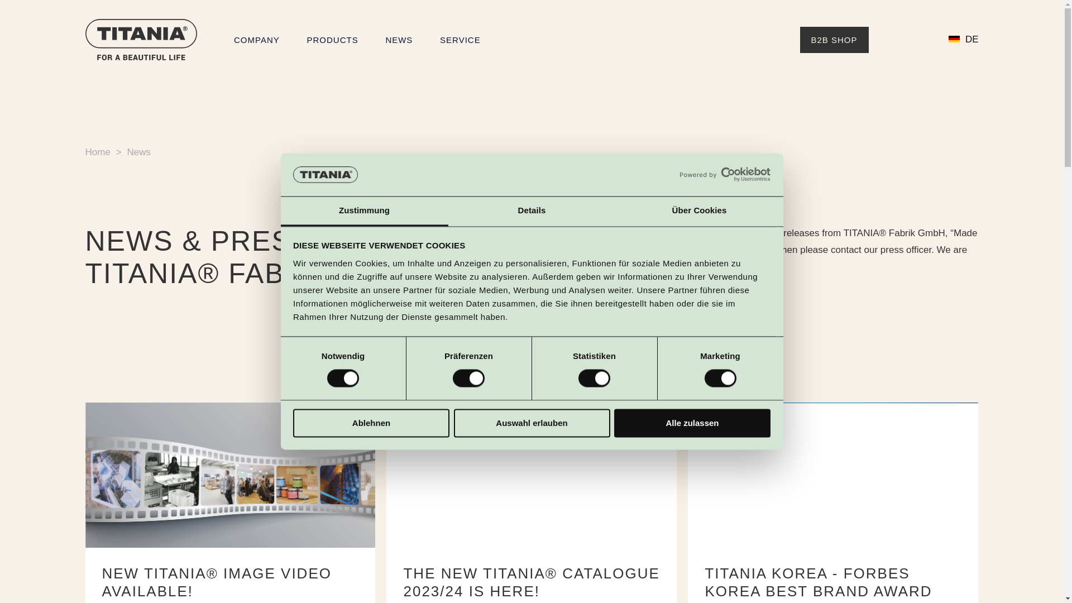 The width and height of the screenshot is (1072, 603). What do you see at coordinates (257, 39) in the screenshot?
I see `COMPANY` at bounding box center [257, 39].